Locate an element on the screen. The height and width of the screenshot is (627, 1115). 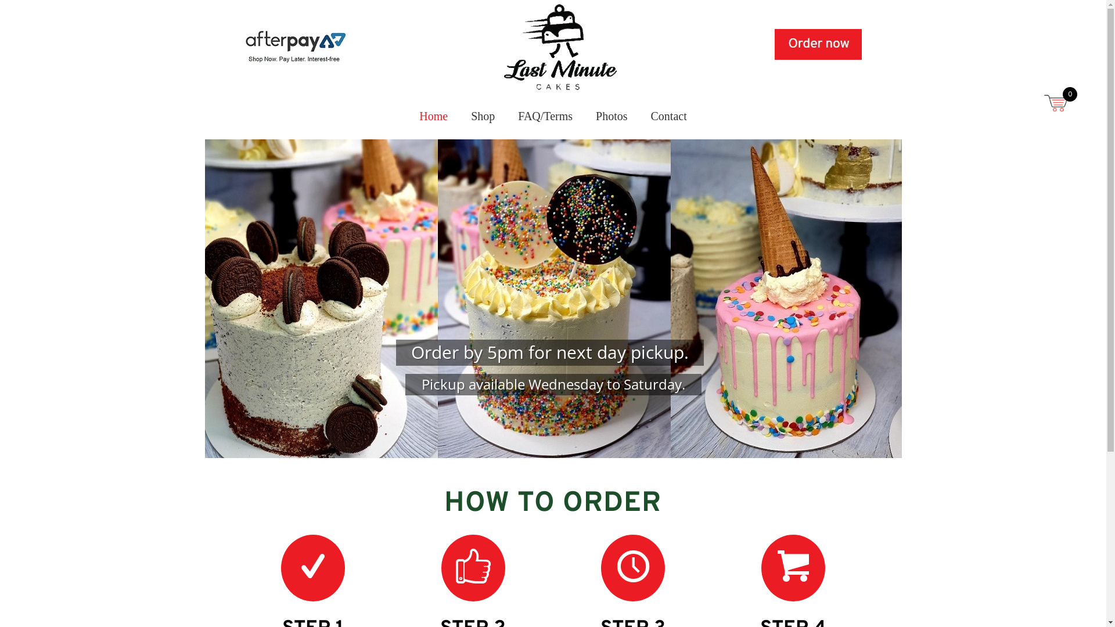
FAQ/Terms is located at coordinates (545, 116).